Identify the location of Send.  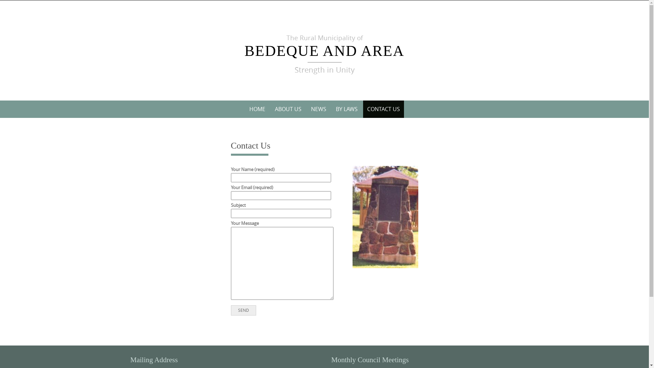
(244, 310).